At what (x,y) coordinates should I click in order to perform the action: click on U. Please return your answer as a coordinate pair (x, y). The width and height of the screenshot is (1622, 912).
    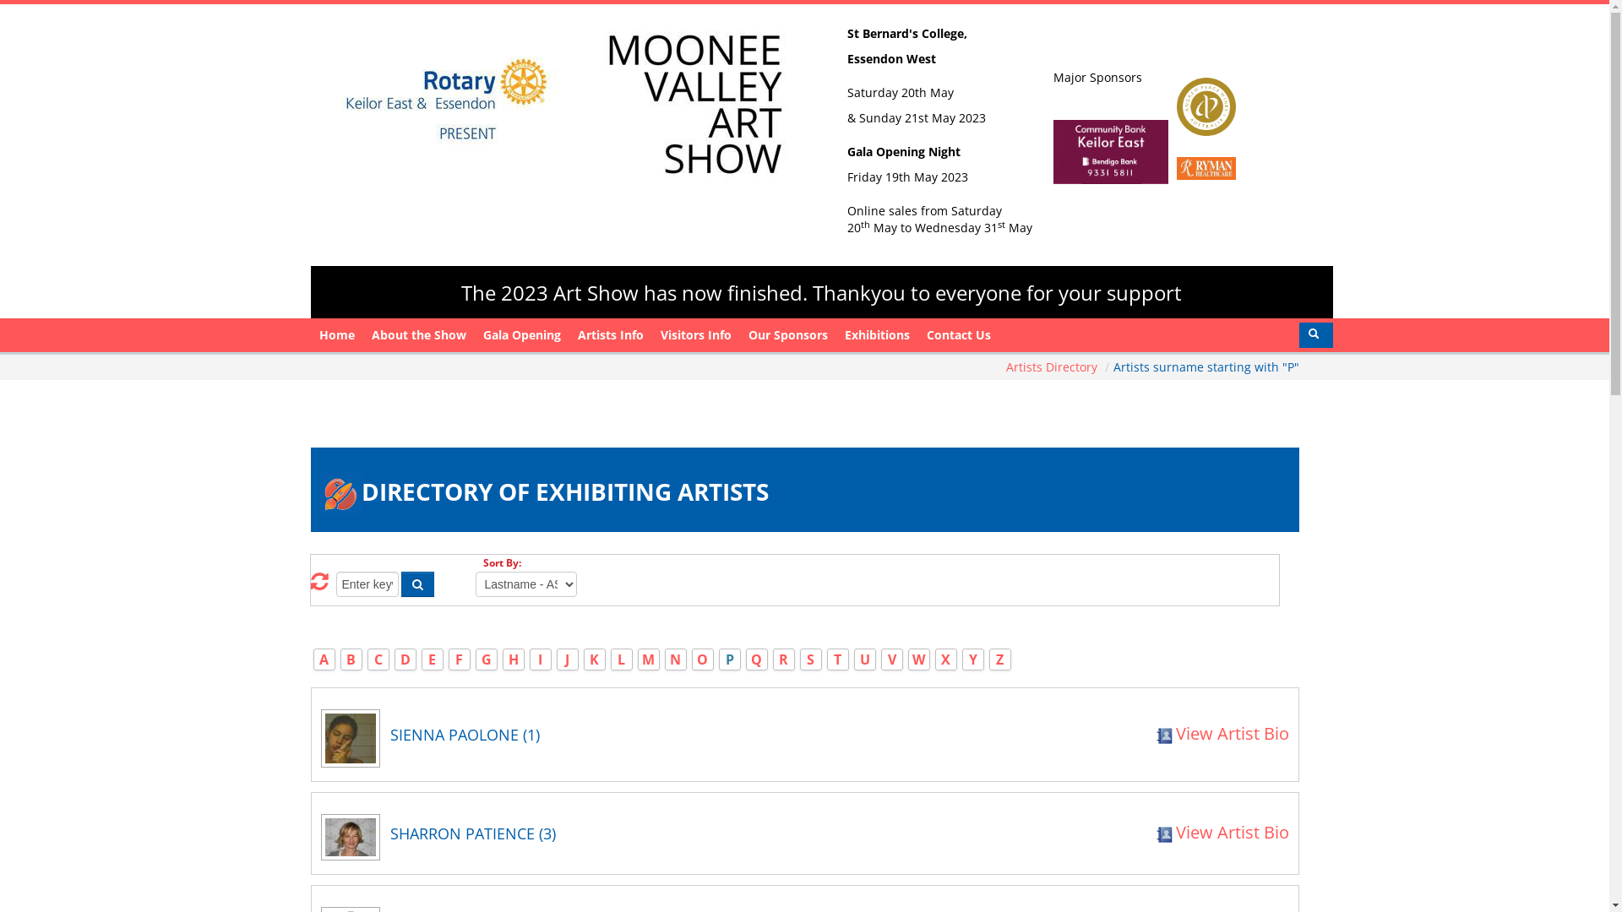
    Looking at the image, I should click on (865, 659).